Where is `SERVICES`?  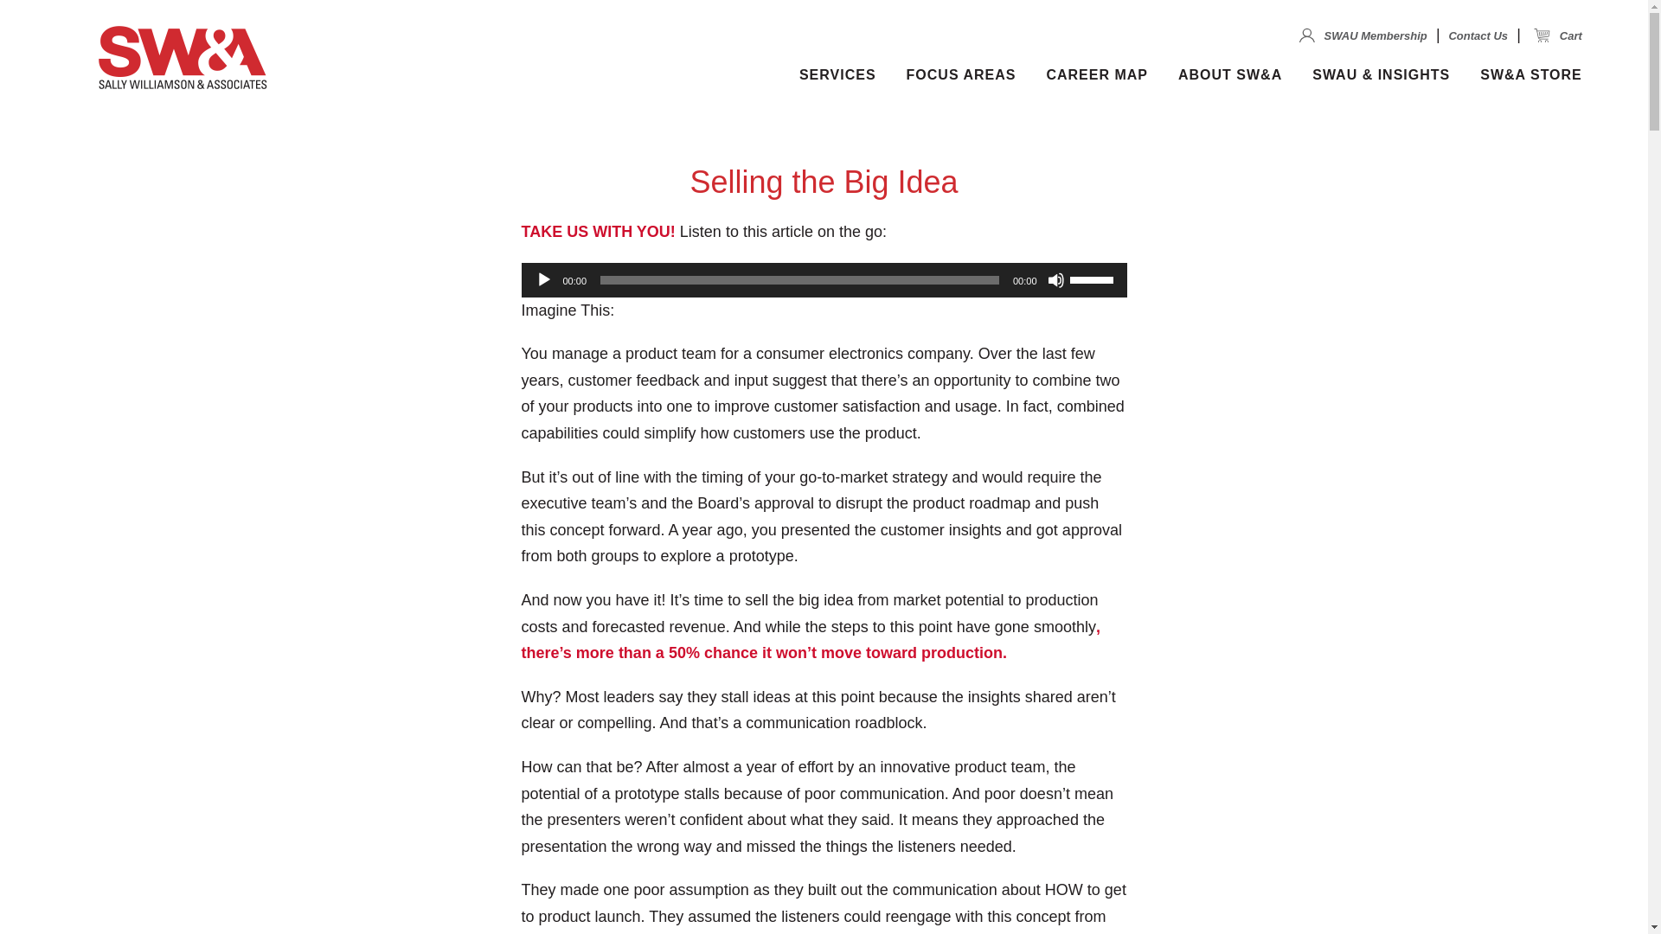 SERVICES is located at coordinates (837, 74).